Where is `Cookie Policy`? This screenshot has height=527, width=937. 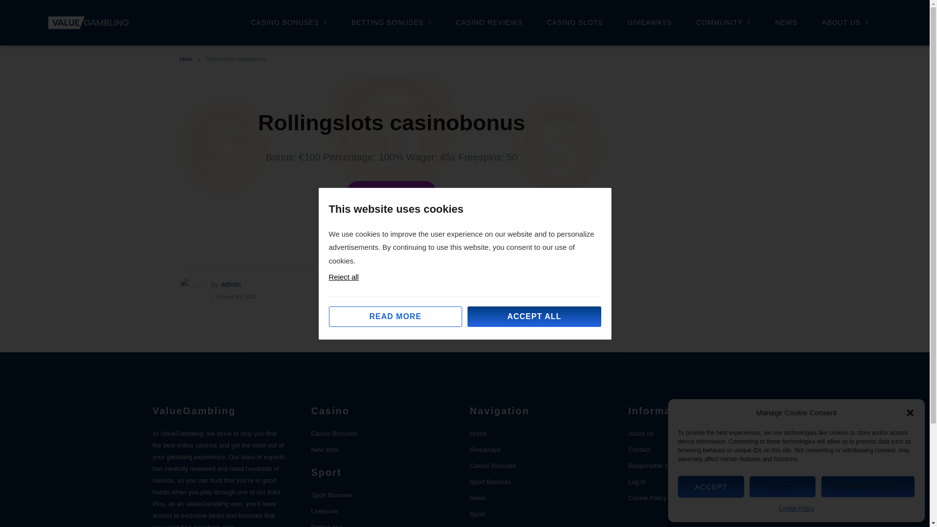 Cookie Policy is located at coordinates (796, 508).